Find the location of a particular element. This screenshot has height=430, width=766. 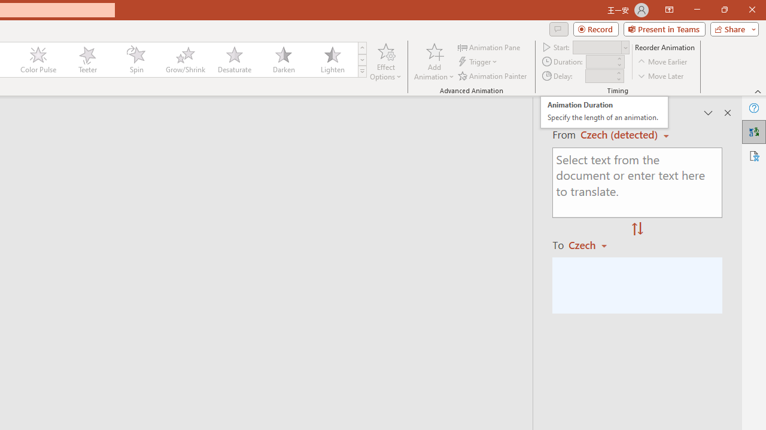

Move Later is located at coordinates (661, 75).